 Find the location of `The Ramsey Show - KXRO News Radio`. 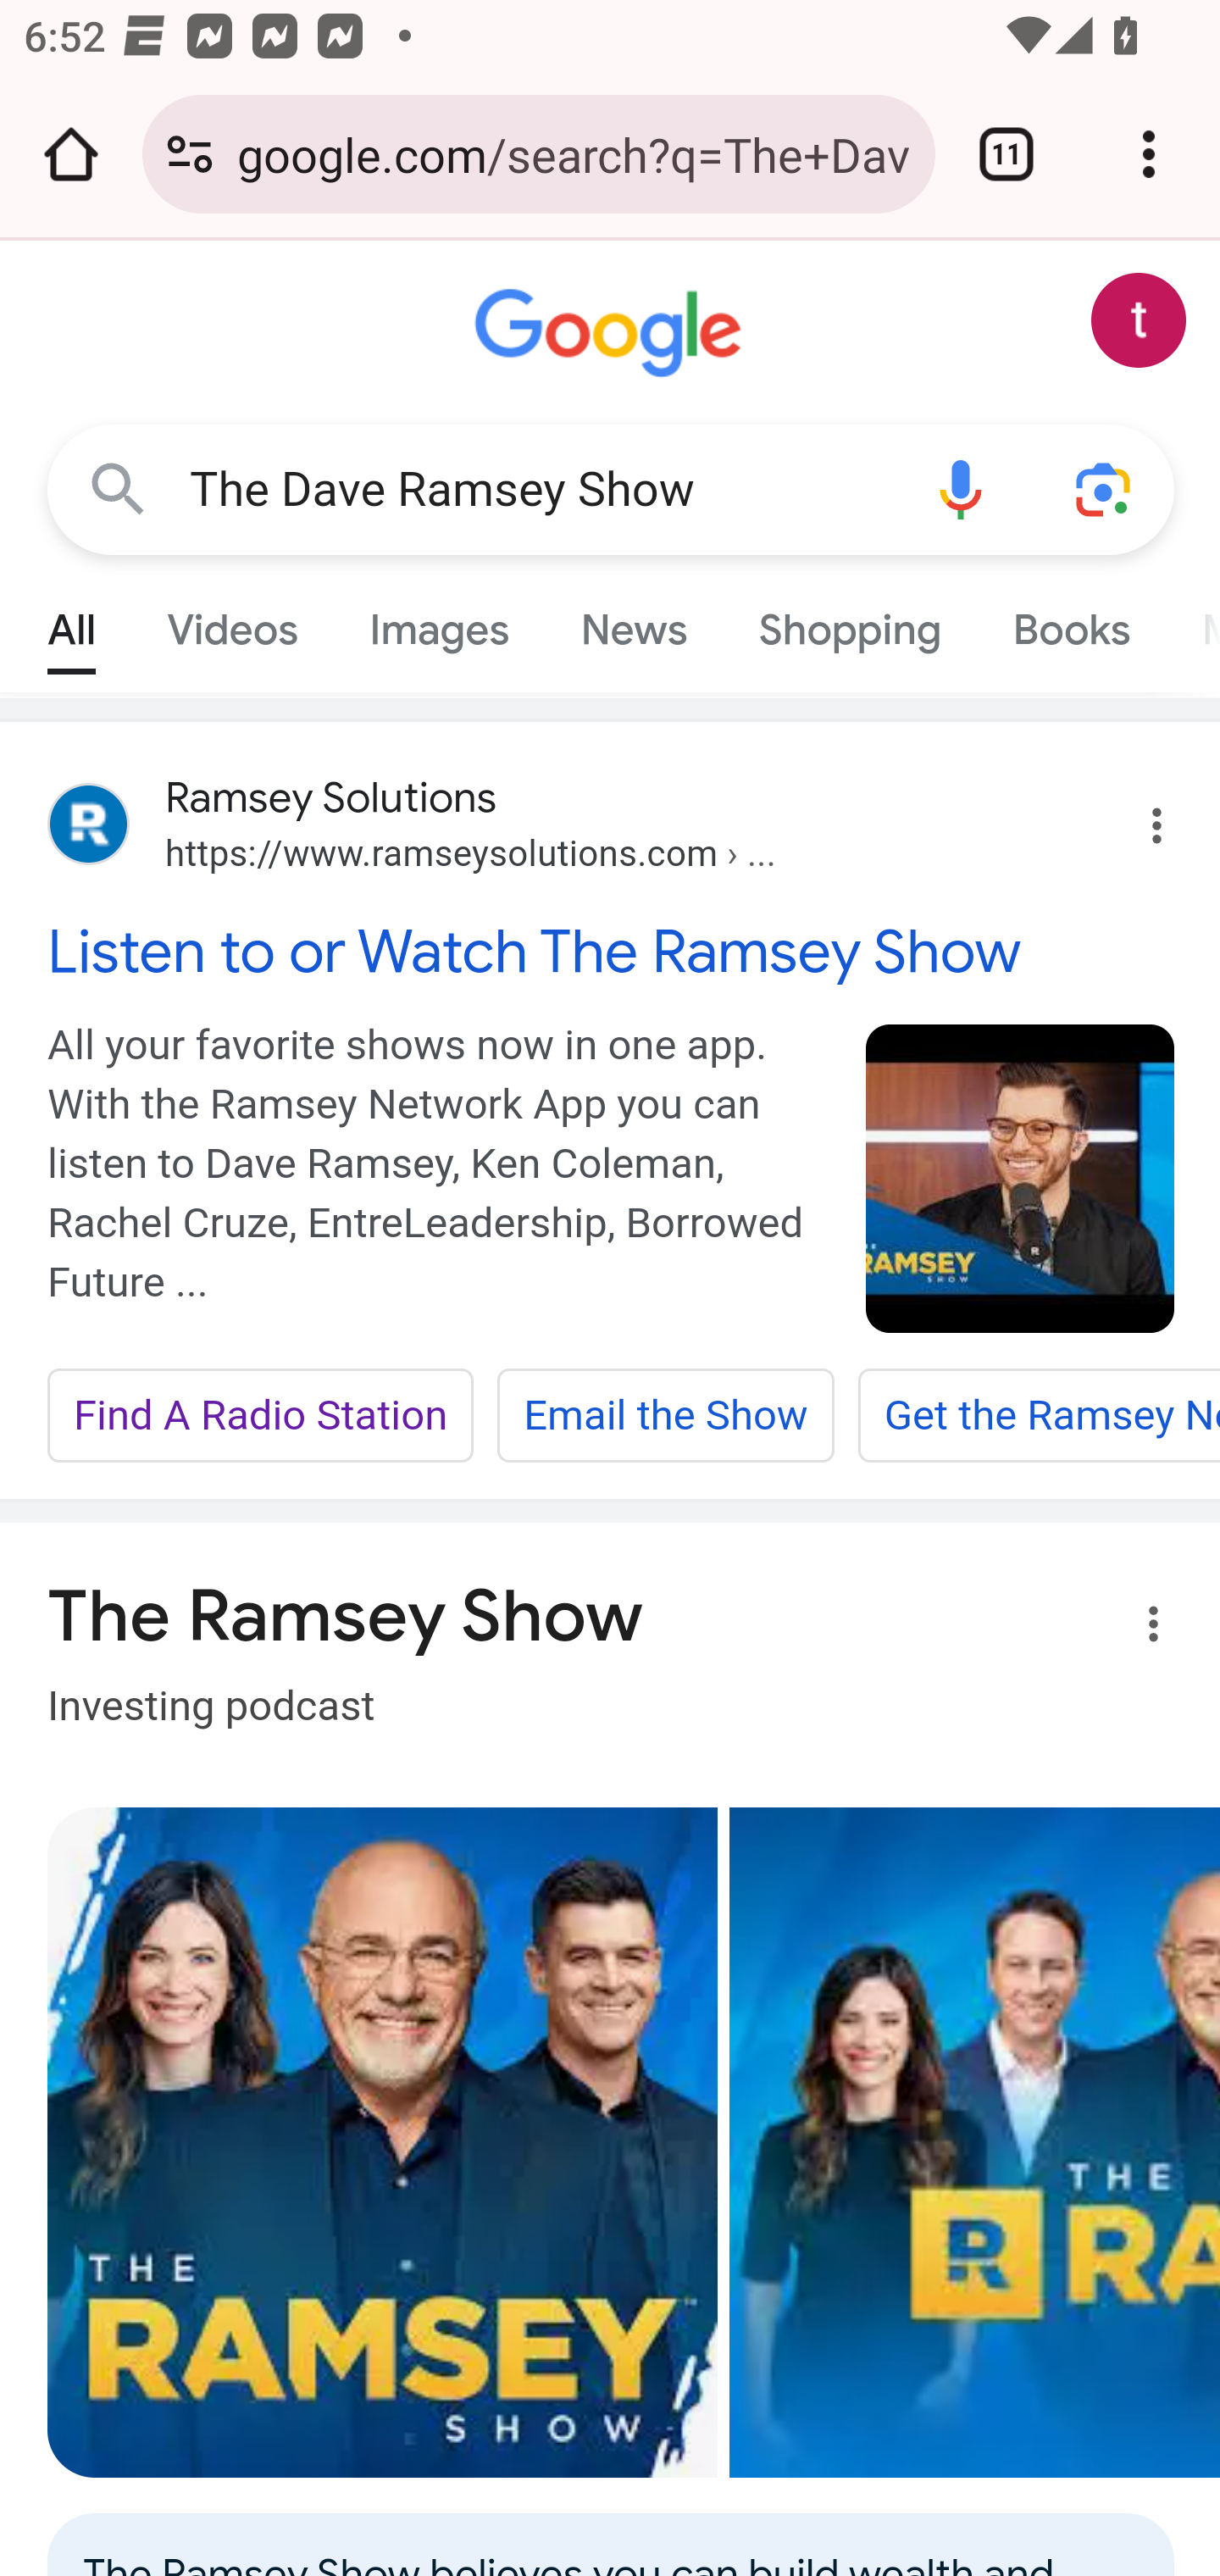

The Ramsey Show - KXRO News Radio is located at coordinates (974, 2142).